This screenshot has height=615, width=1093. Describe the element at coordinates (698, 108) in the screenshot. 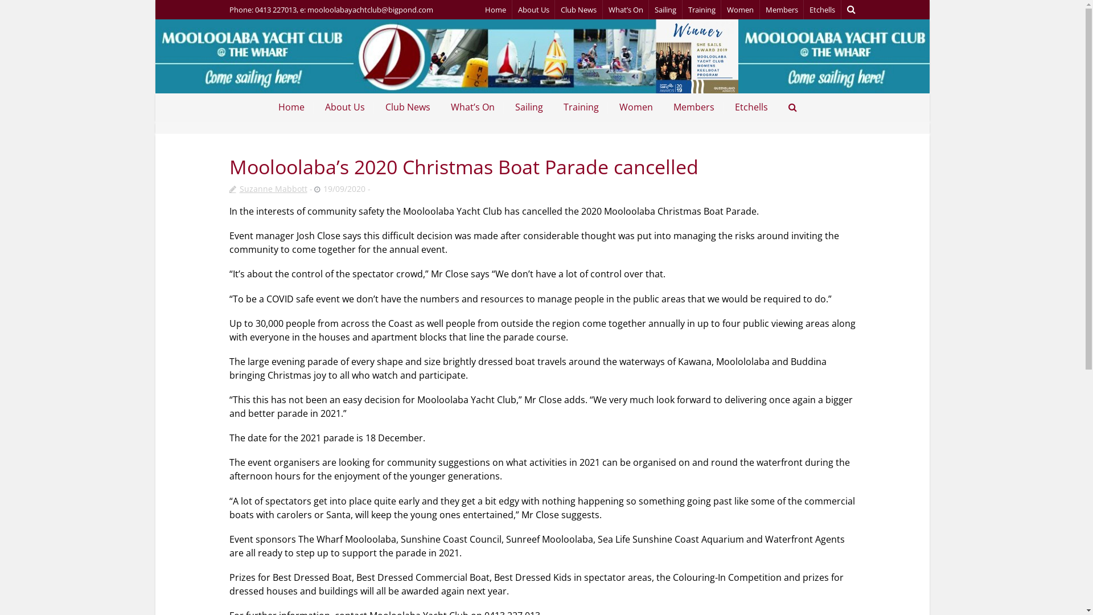

I see `Members` at that location.